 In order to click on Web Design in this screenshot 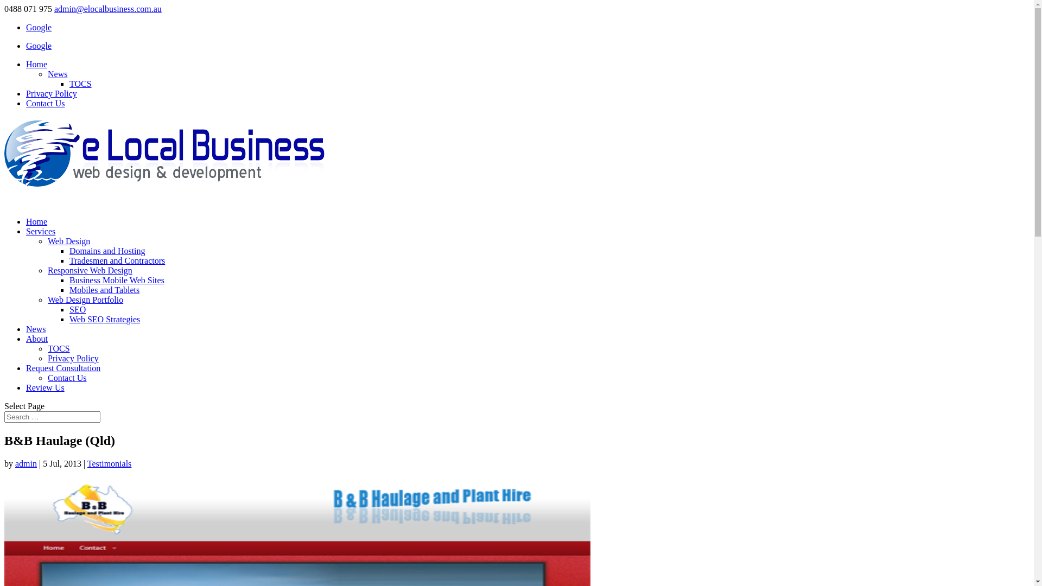, I will do `click(69, 241)`.